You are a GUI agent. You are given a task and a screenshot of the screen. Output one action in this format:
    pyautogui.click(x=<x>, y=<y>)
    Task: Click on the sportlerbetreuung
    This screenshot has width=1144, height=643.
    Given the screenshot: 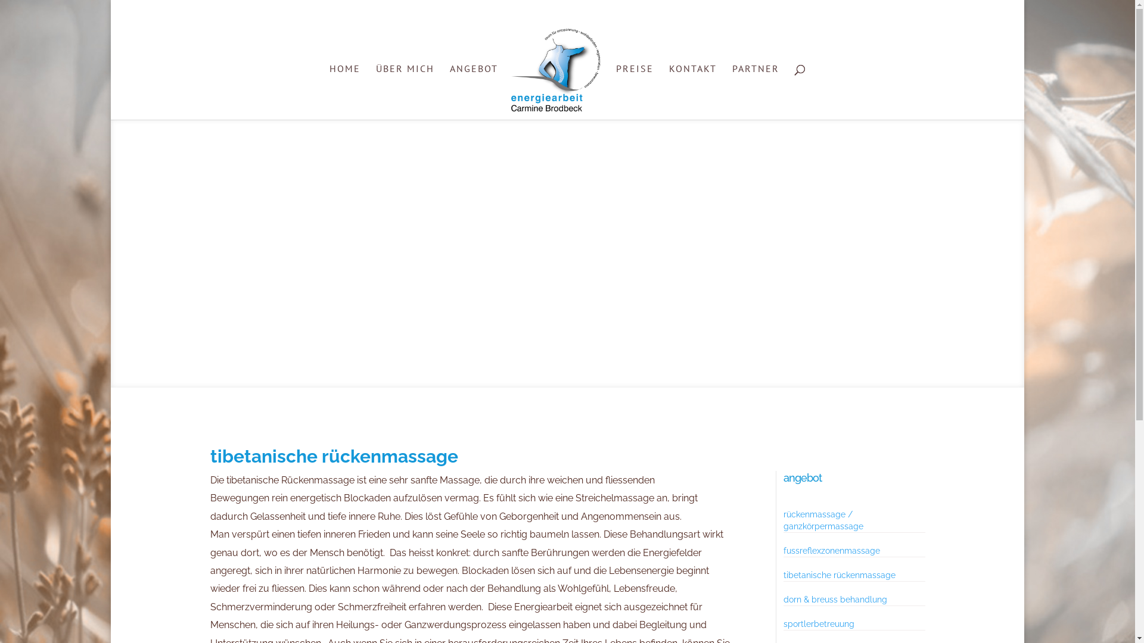 What is the action you would take?
    pyautogui.click(x=819, y=624)
    